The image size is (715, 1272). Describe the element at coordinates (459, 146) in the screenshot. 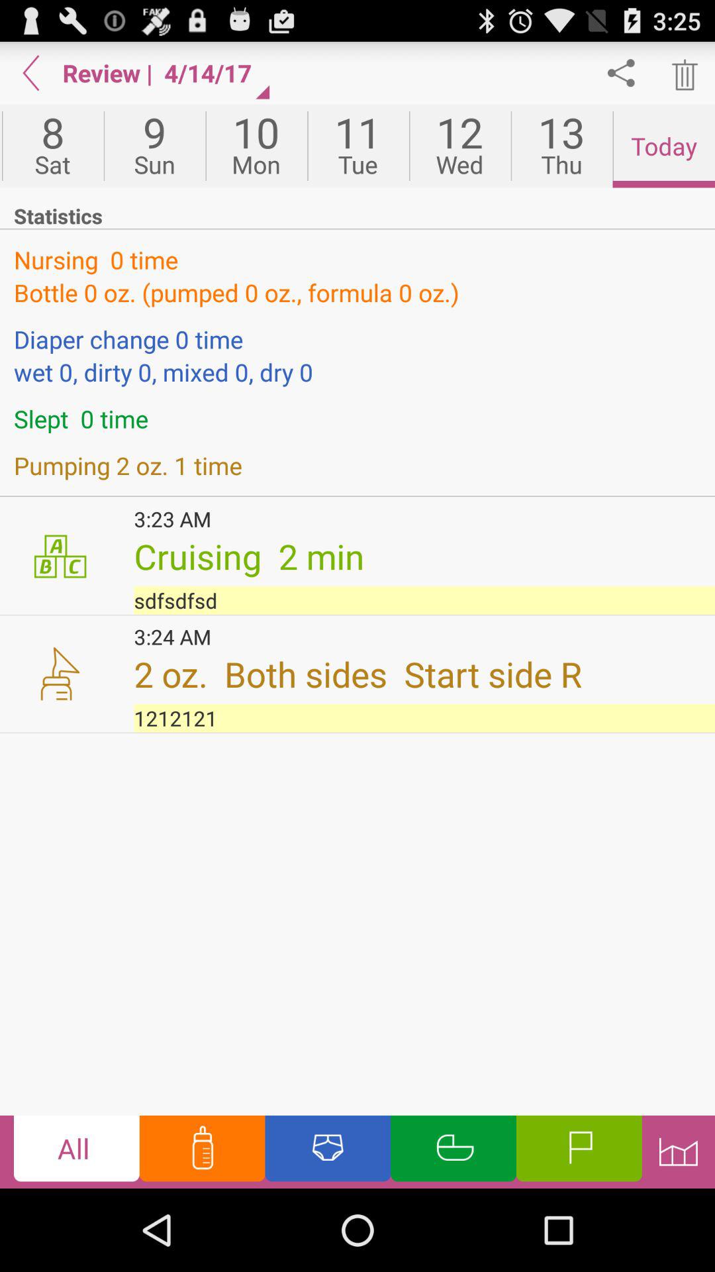

I see `press app next to the 11 icon` at that location.